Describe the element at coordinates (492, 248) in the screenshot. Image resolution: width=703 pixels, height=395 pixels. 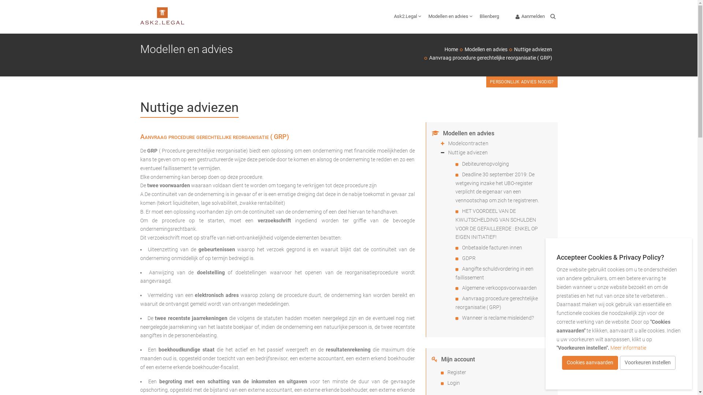
I see `Onbetaalde facturen innen` at that location.